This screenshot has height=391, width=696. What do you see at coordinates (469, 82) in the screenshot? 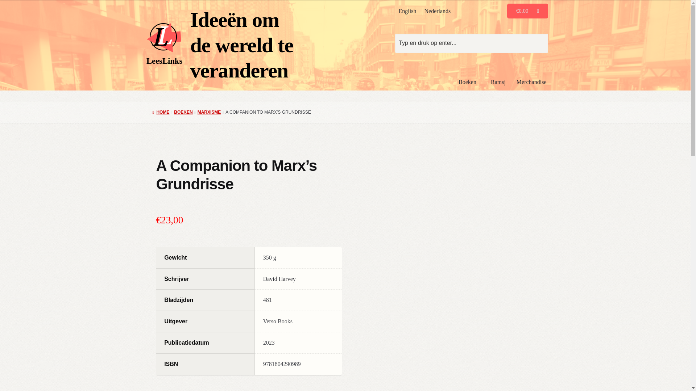
I see `Boeken` at bounding box center [469, 82].